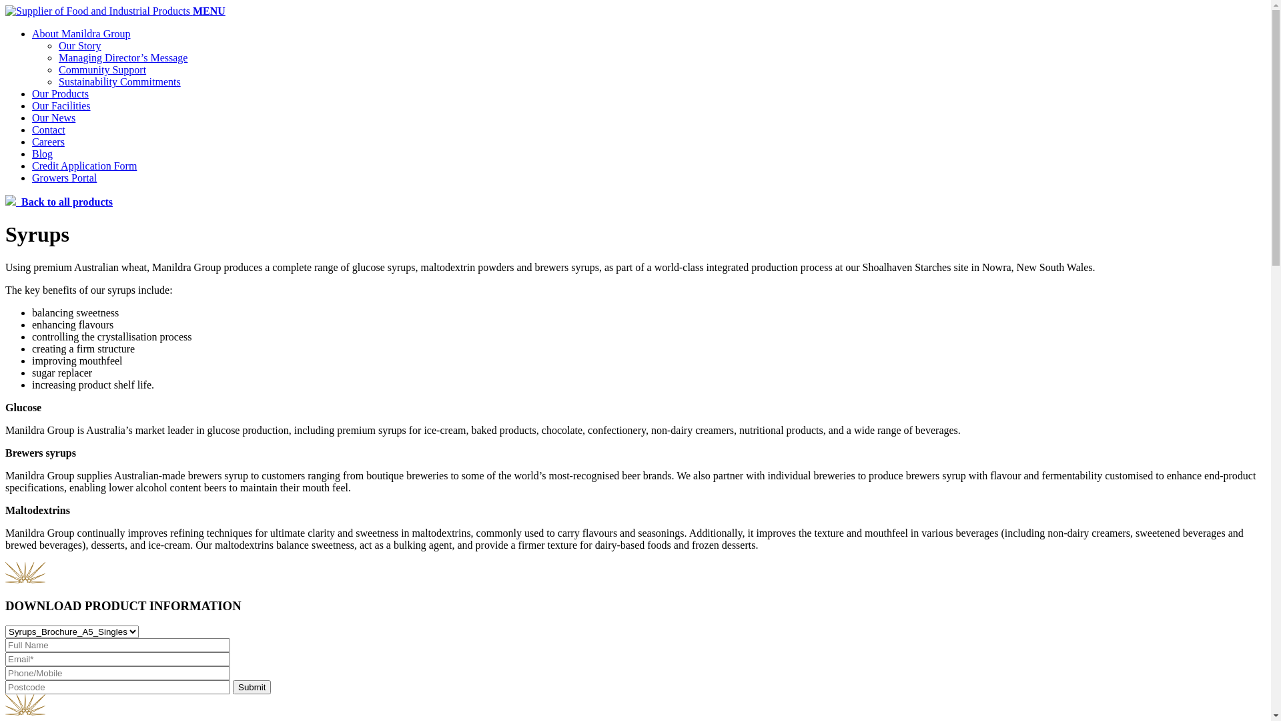 The image size is (1281, 721). What do you see at coordinates (61, 105) in the screenshot?
I see `Our Facilities` at bounding box center [61, 105].